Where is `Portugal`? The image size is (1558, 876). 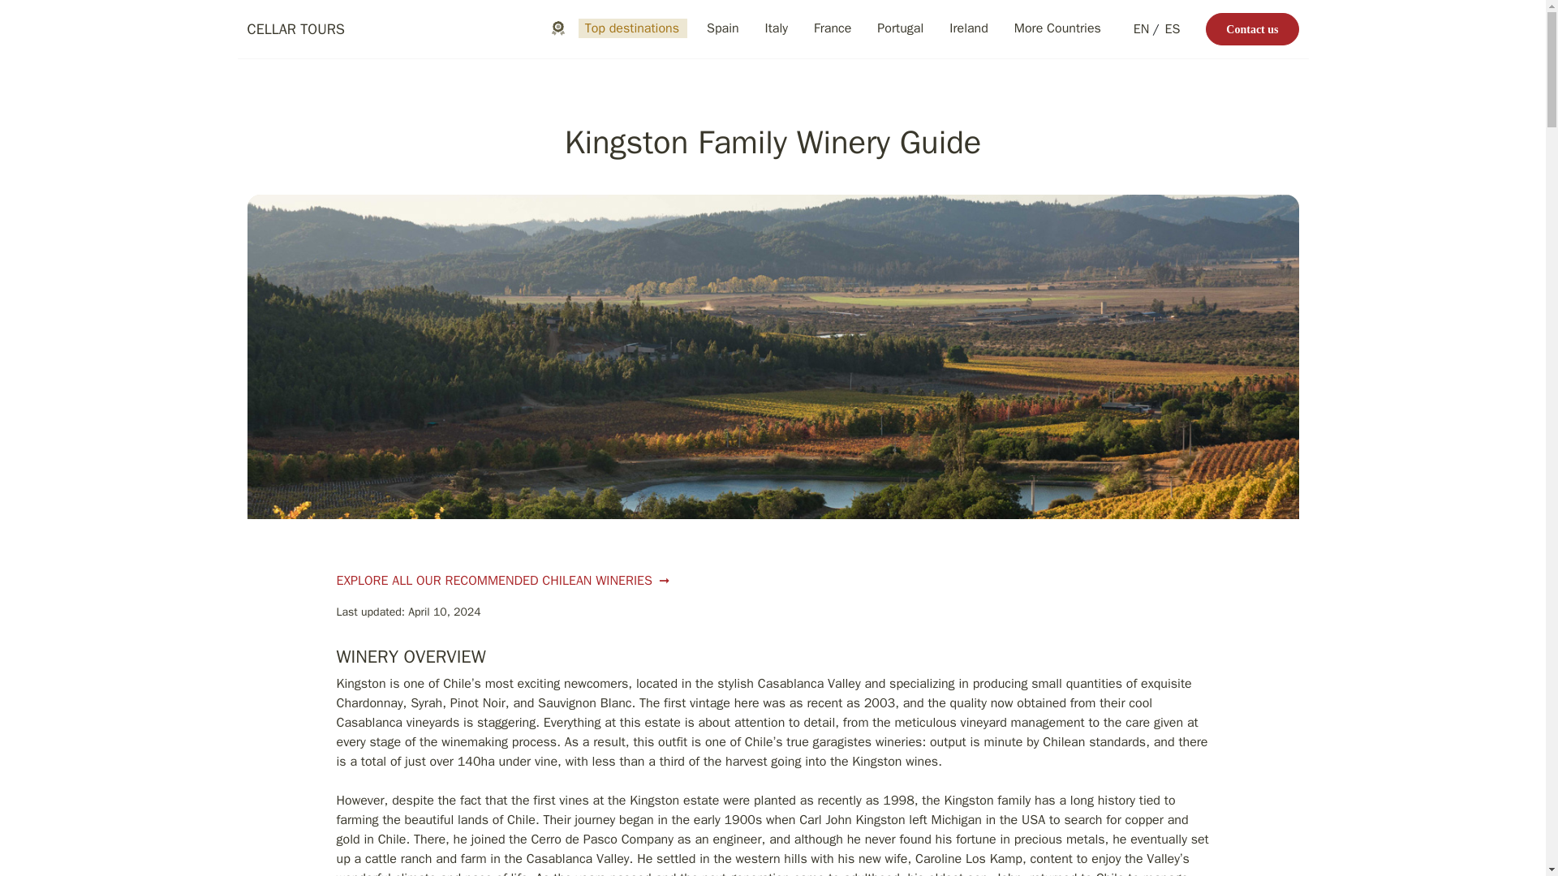 Portugal is located at coordinates (901, 28).